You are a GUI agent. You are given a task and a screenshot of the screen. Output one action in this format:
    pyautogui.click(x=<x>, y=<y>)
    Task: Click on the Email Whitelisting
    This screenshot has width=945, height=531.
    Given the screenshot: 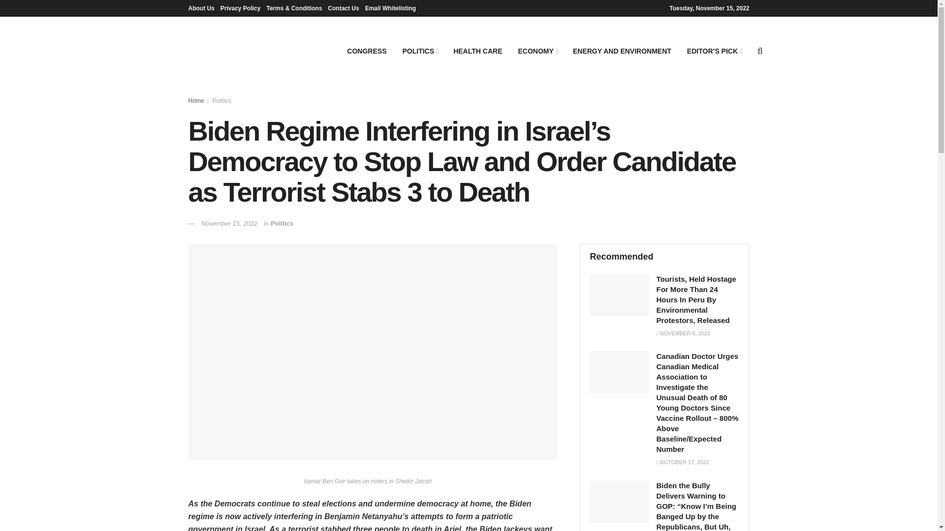 What is the action you would take?
    pyautogui.click(x=390, y=8)
    